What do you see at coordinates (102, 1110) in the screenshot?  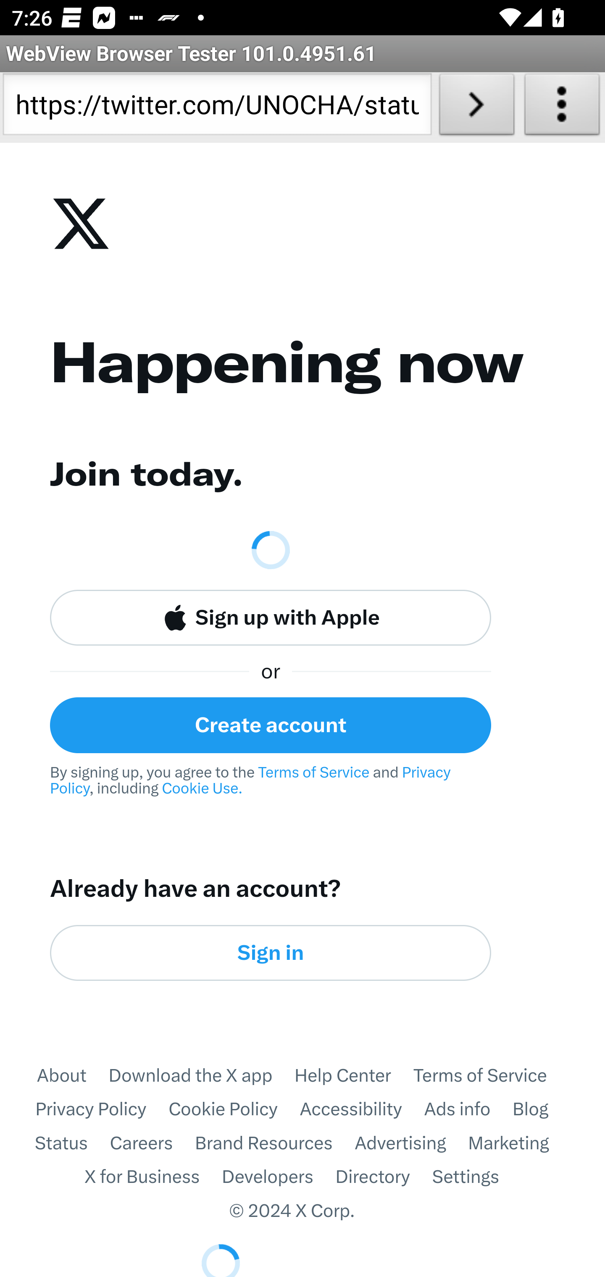 I see `Privacy Policy` at bounding box center [102, 1110].